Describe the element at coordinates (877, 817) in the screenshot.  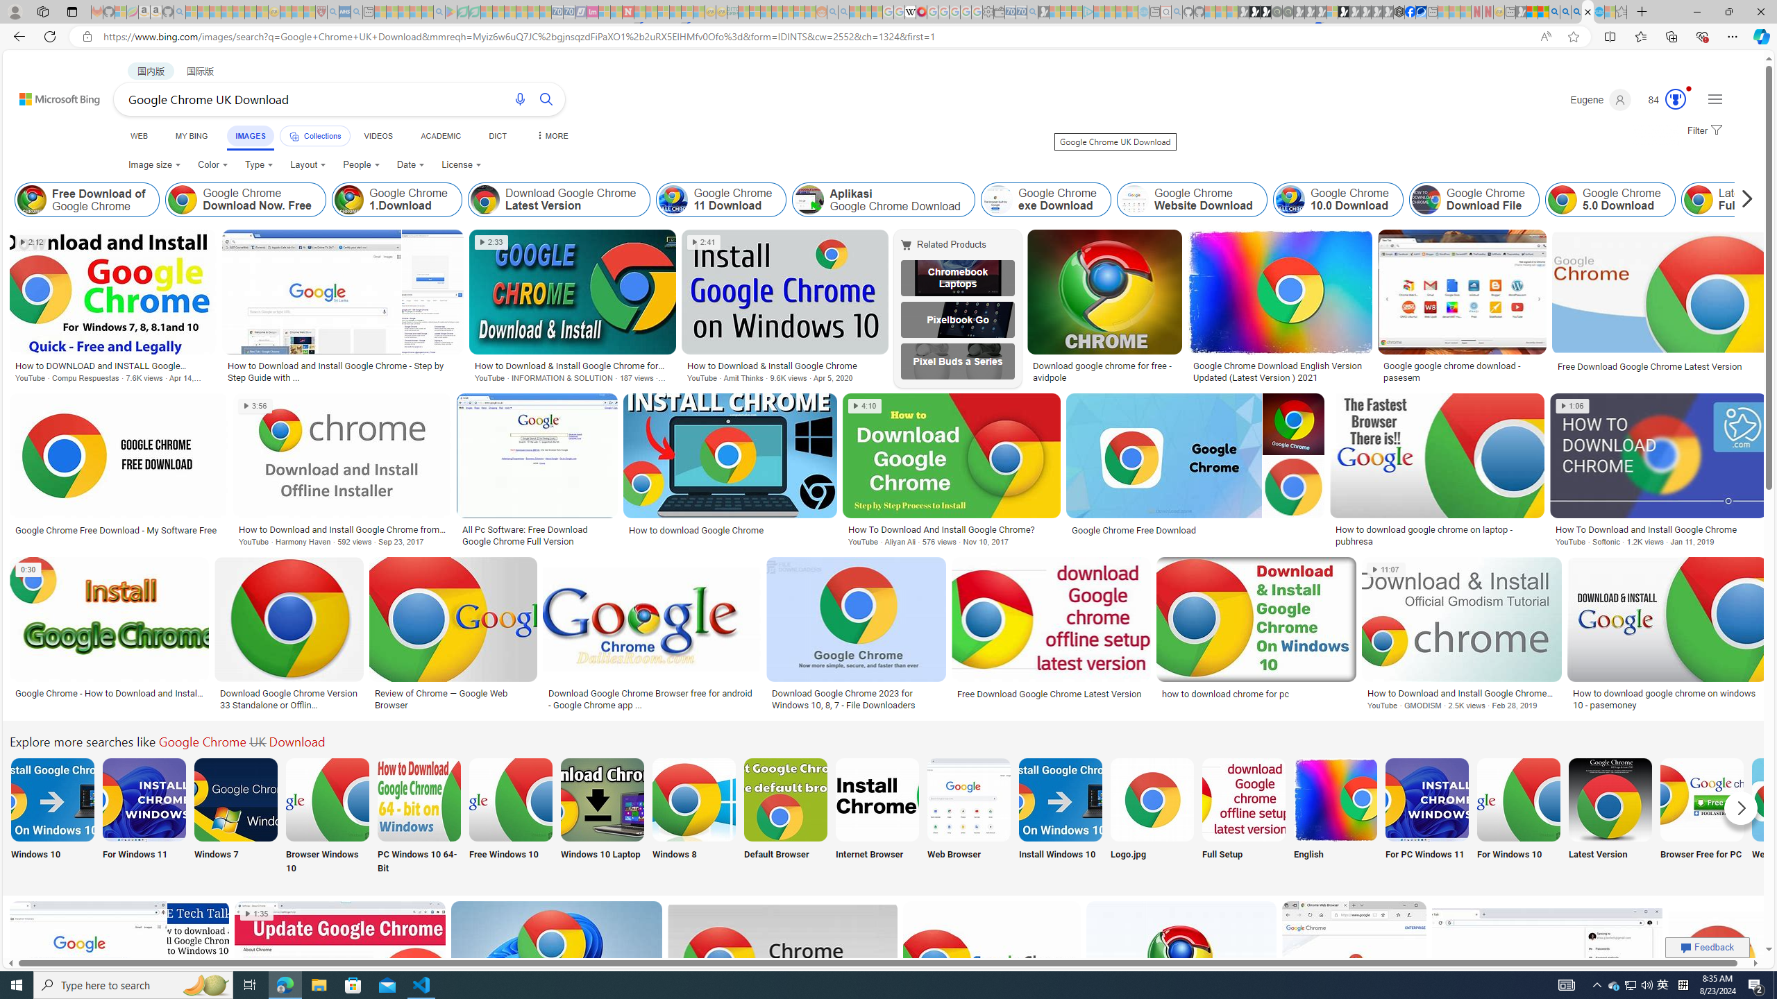
I see `Internet Browser` at that location.